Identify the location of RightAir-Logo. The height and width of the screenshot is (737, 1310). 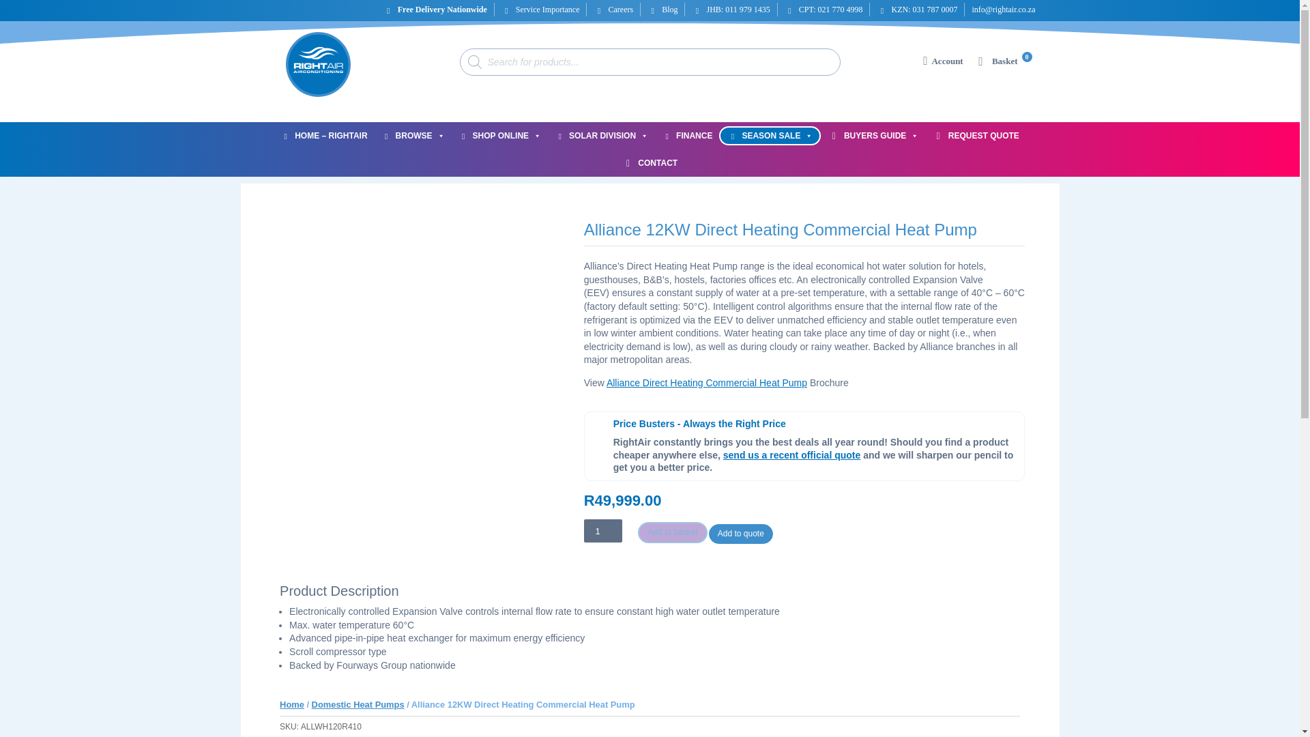
(318, 64).